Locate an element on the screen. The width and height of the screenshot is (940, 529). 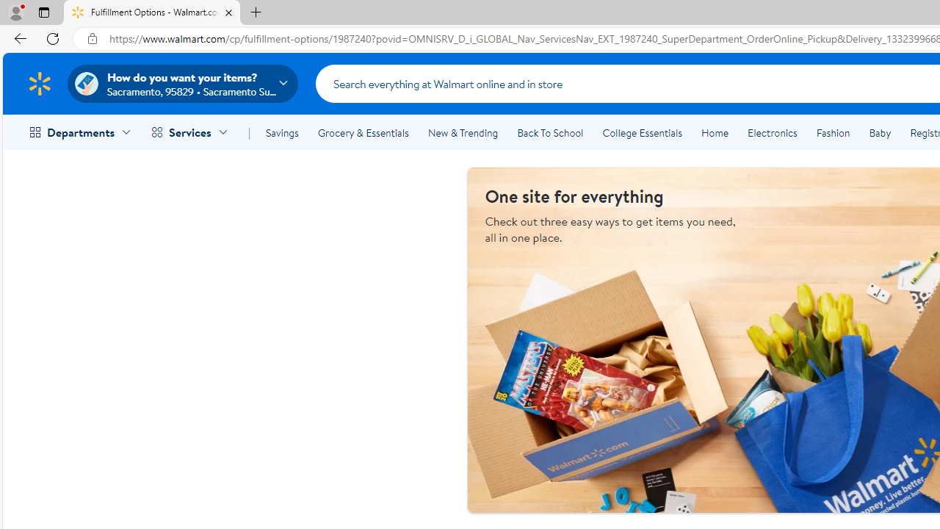
Fashion is located at coordinates (833, 132).